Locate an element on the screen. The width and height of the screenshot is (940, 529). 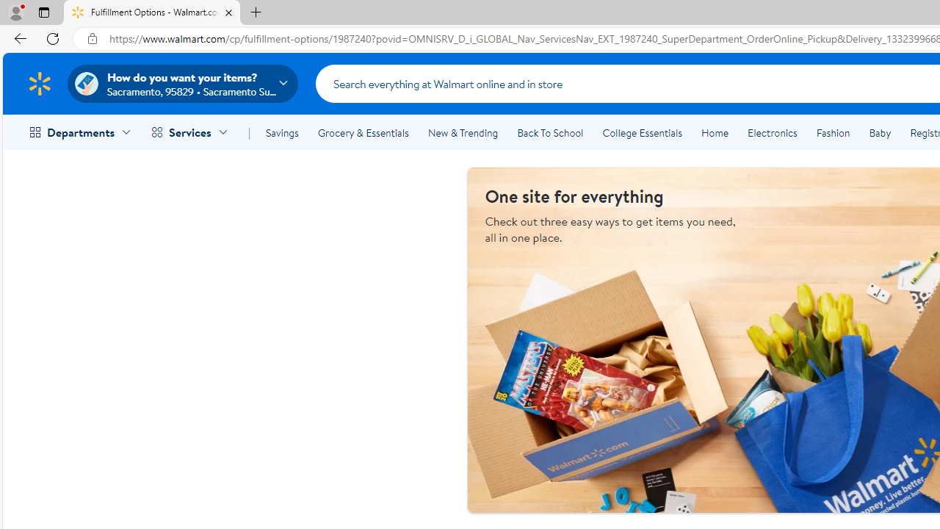
Fashion is located at coordinates (833, 132).